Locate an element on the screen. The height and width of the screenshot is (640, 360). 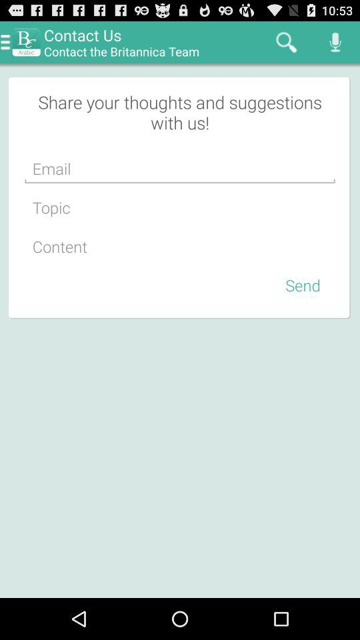
swipe to send is located at coordinates (303, 285).